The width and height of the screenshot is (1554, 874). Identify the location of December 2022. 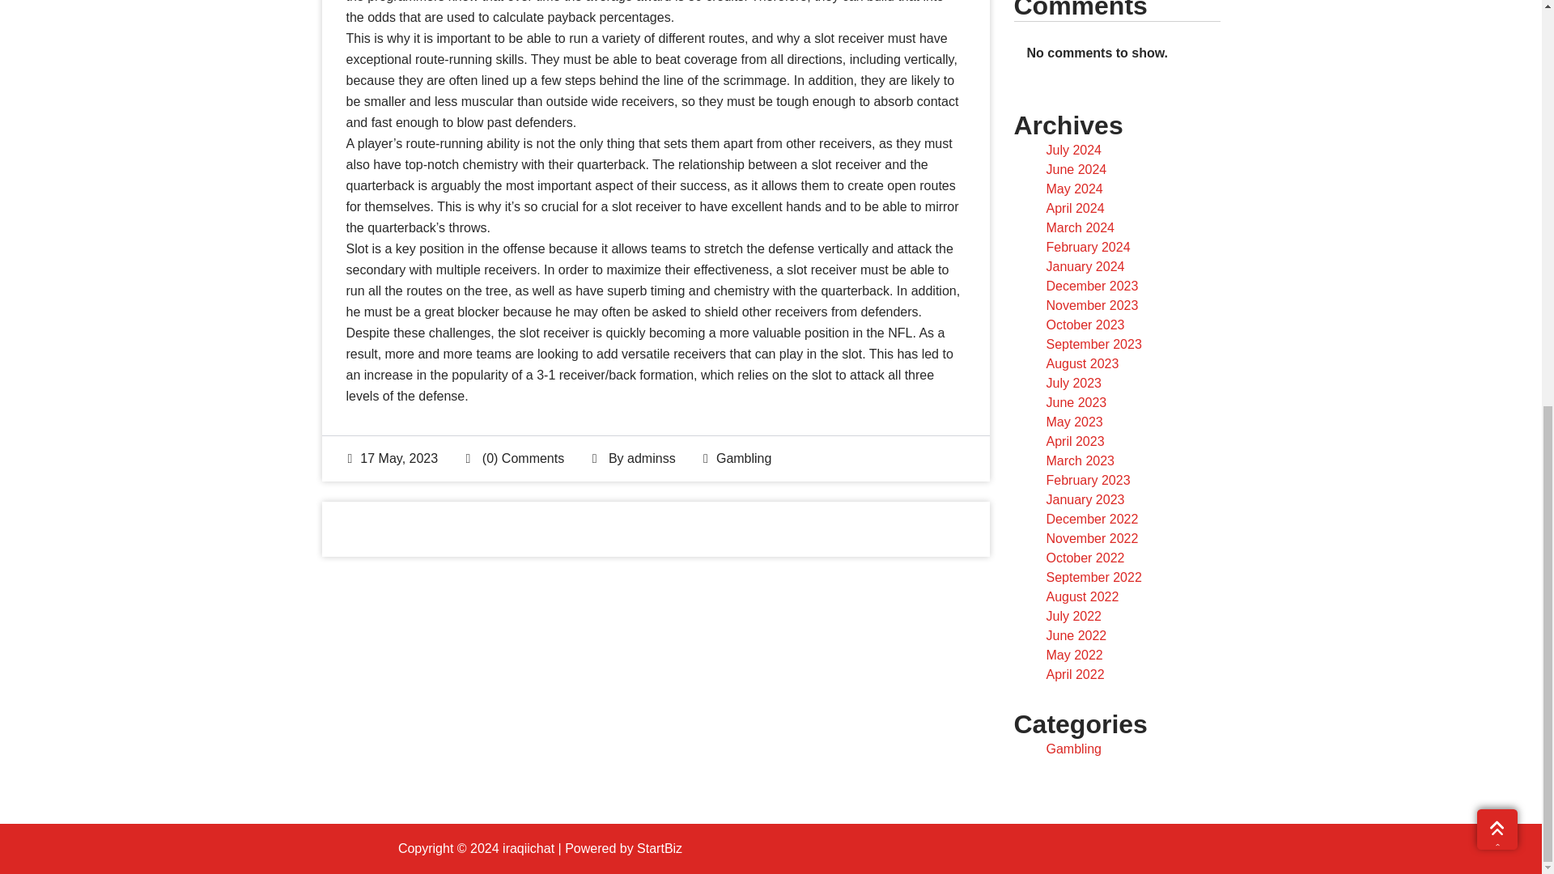
(1091, 519).